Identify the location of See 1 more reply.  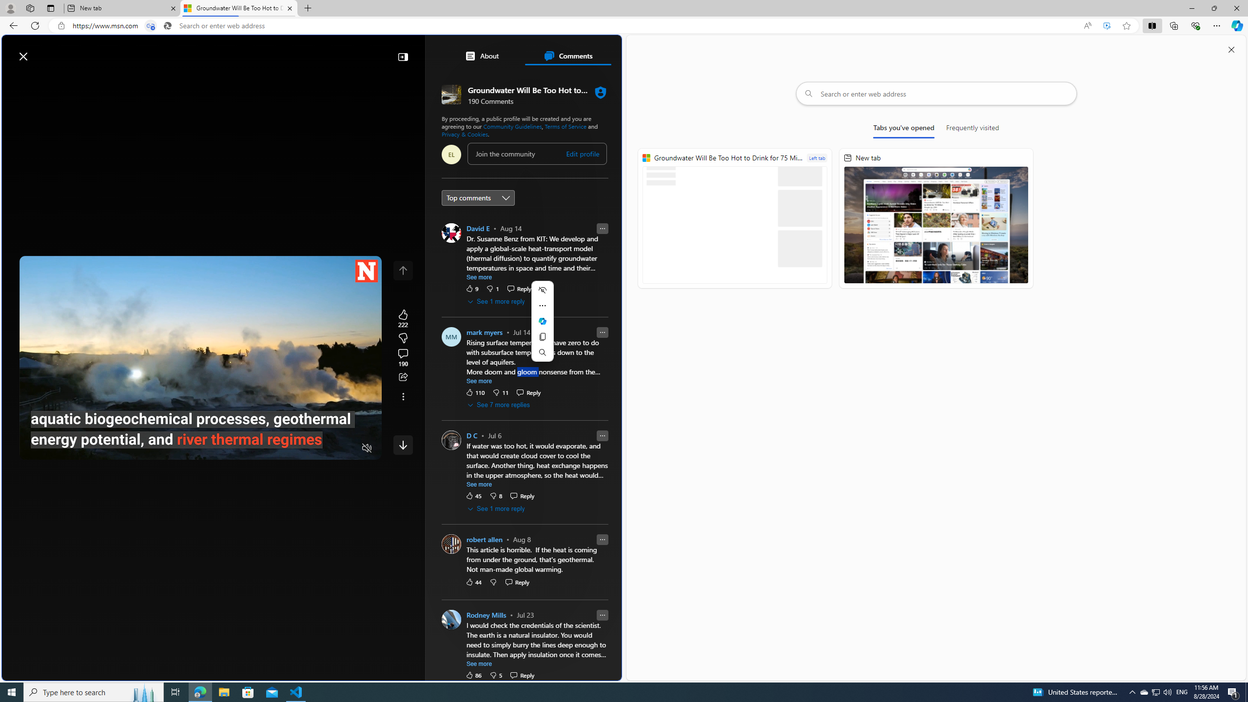
(496, 508).